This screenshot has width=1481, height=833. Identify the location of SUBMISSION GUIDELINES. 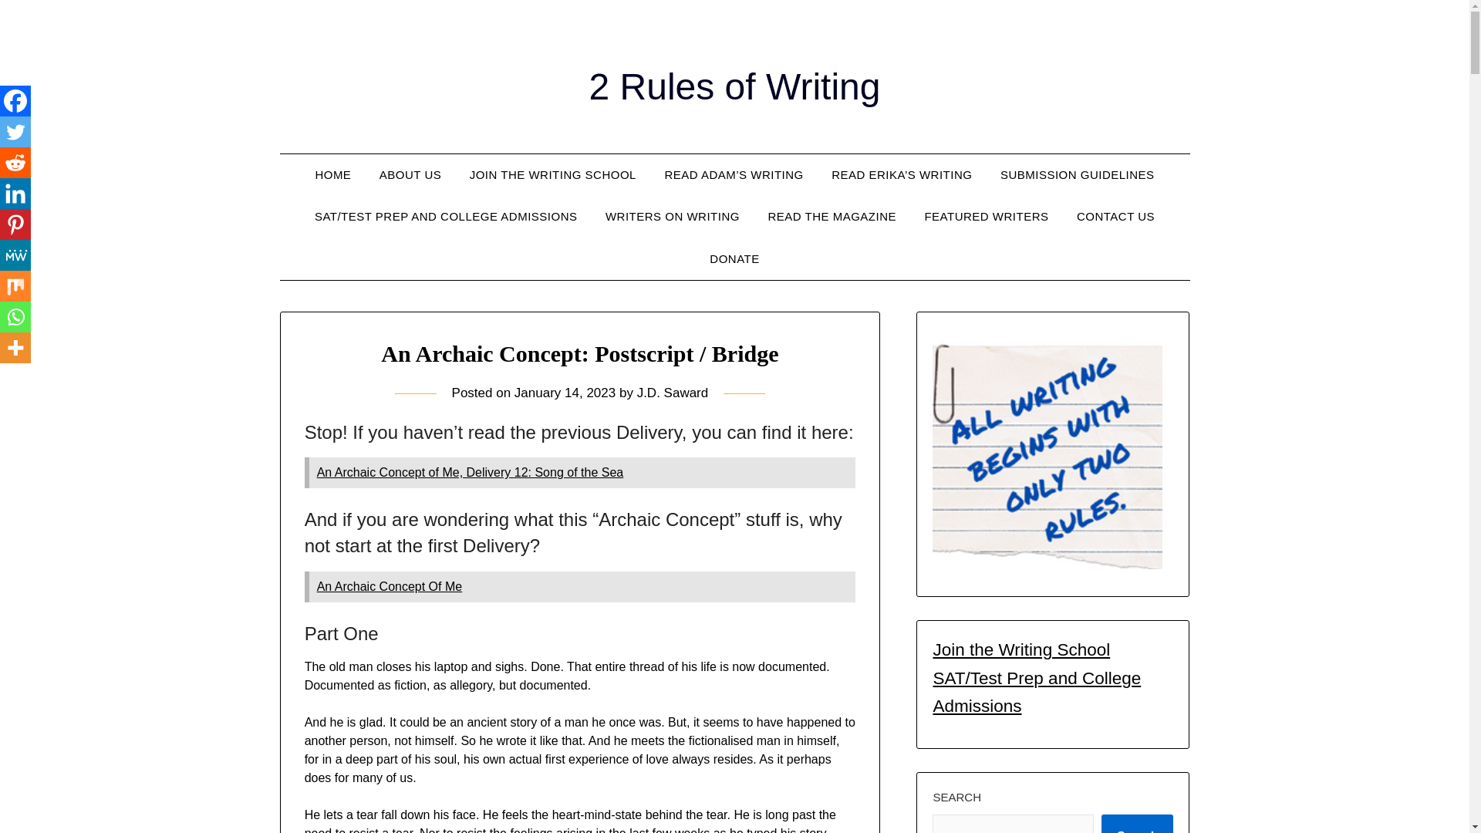
(1077, 174).